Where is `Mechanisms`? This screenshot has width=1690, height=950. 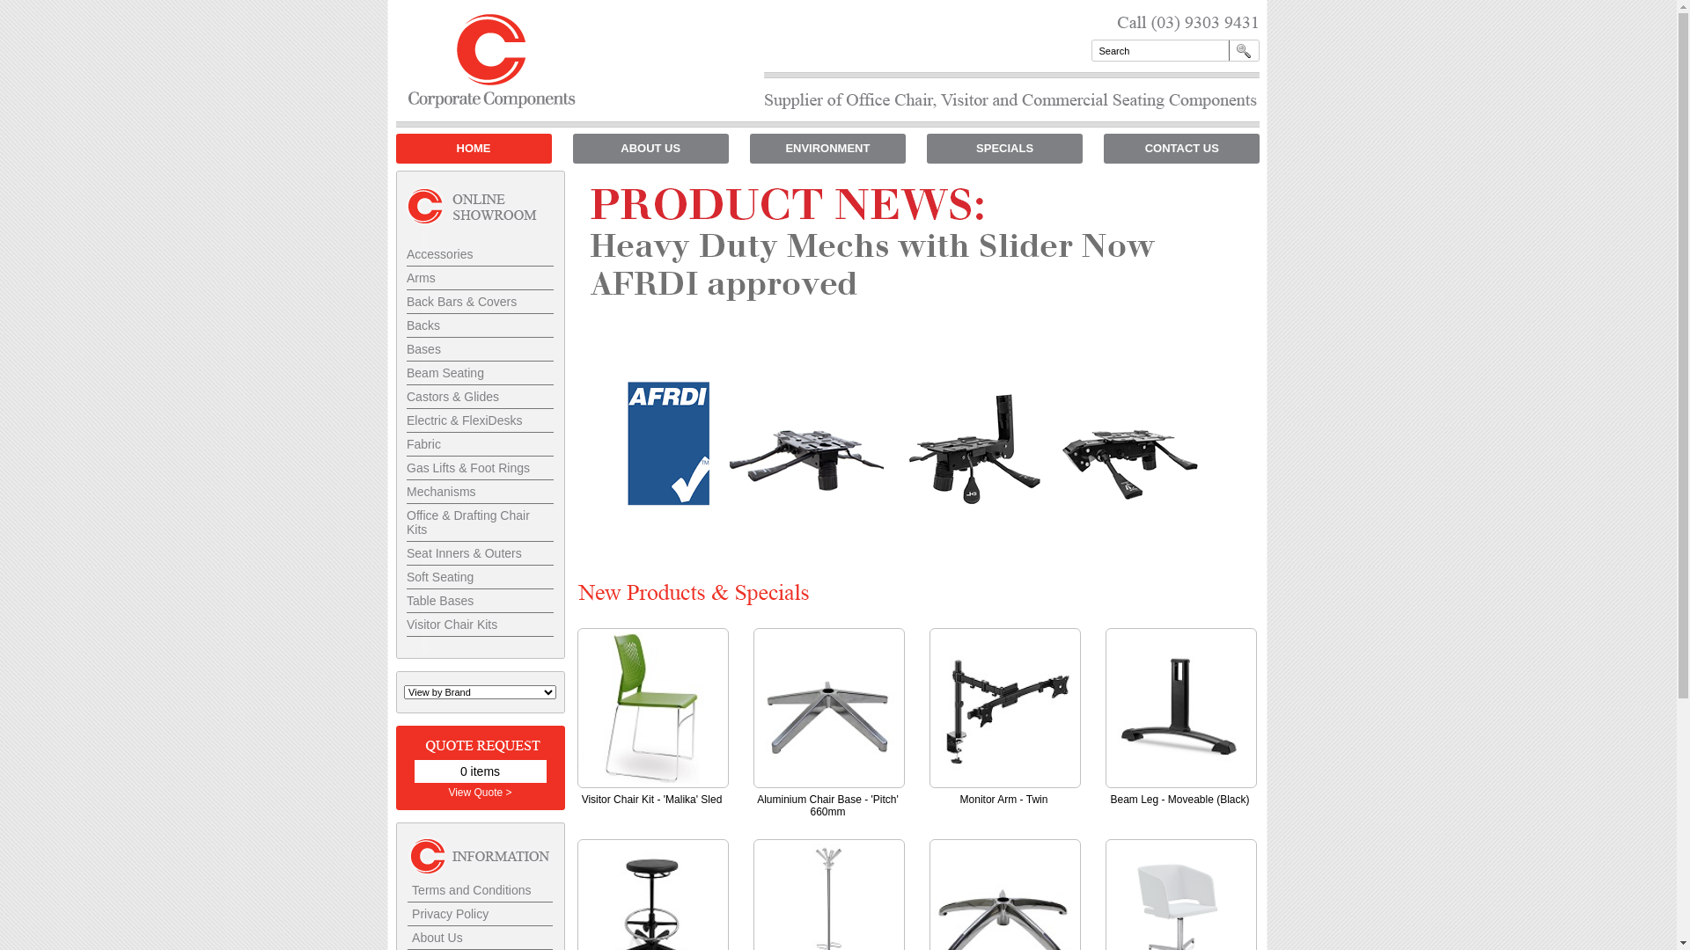
Mechanisms is located at coordinates (481, 493).